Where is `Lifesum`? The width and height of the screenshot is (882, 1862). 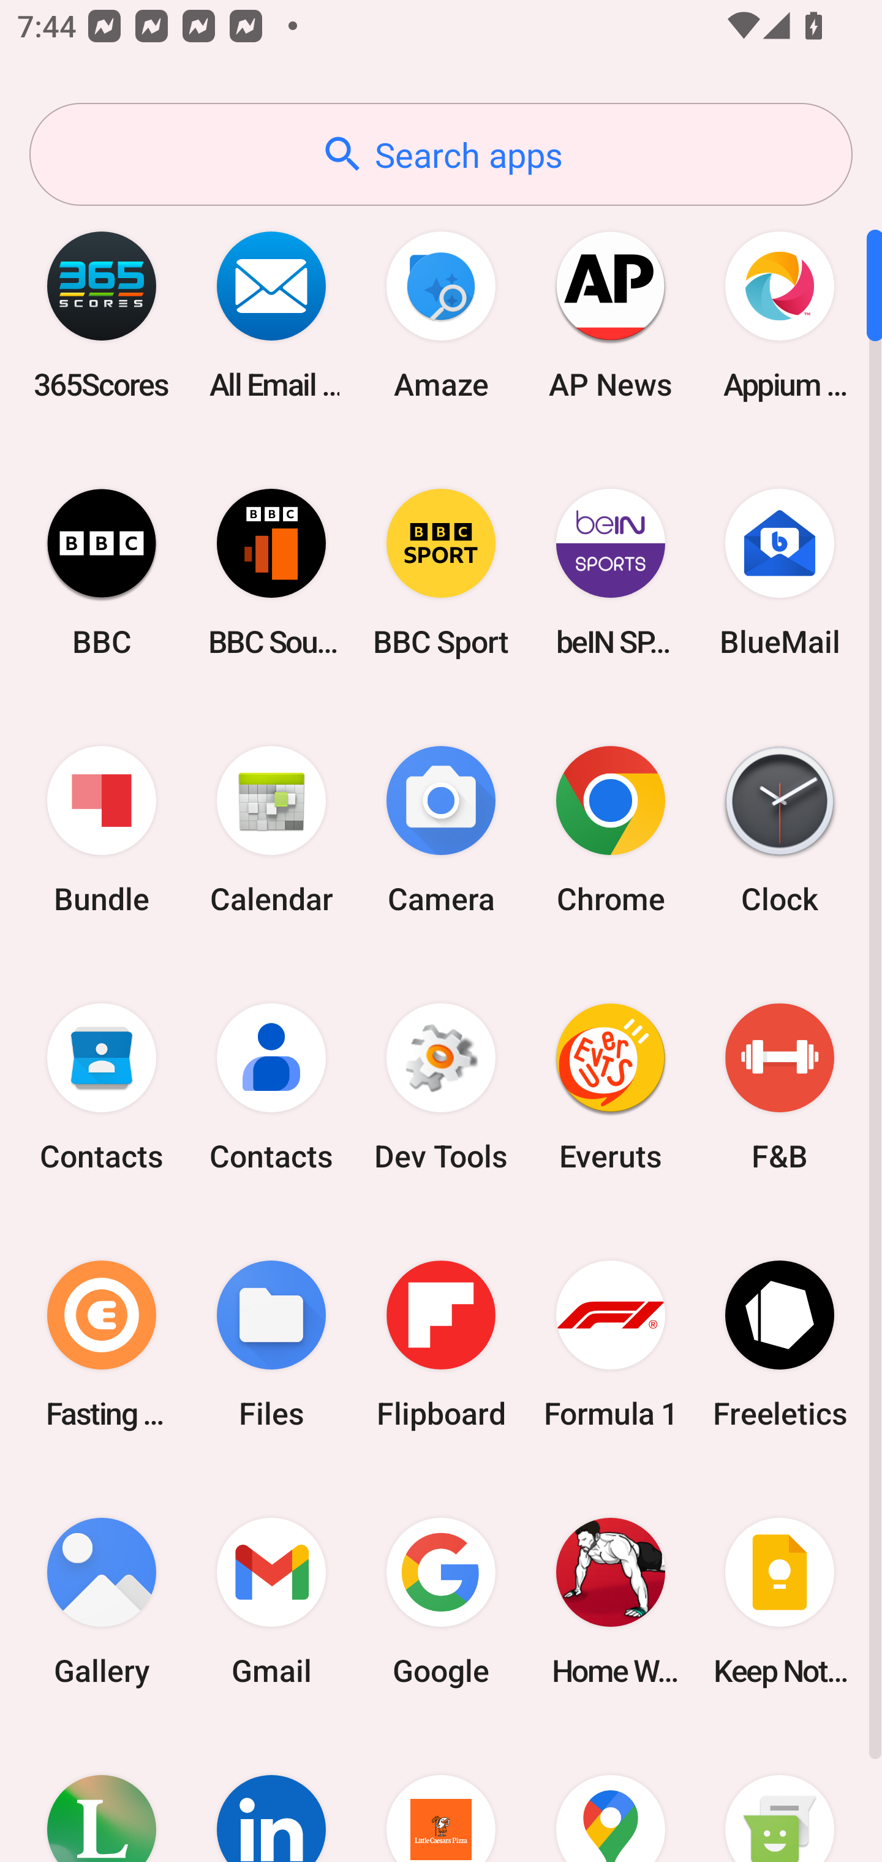
Lifesum is located at coordinates (102, 1796).